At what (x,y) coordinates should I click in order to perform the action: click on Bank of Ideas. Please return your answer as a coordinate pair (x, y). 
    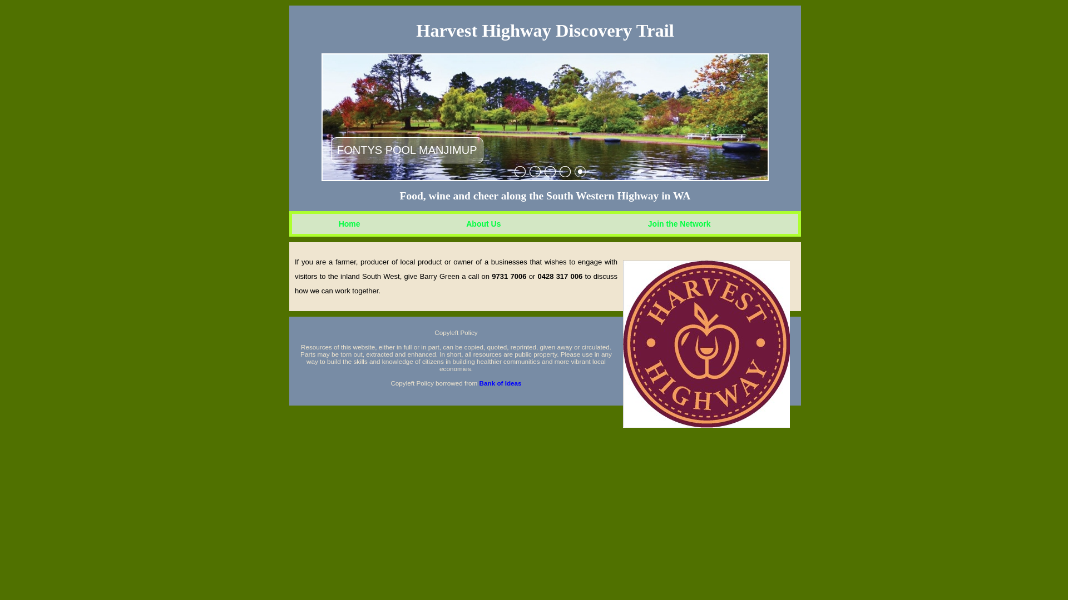
    Looking at the image, I should click on (501, 383).